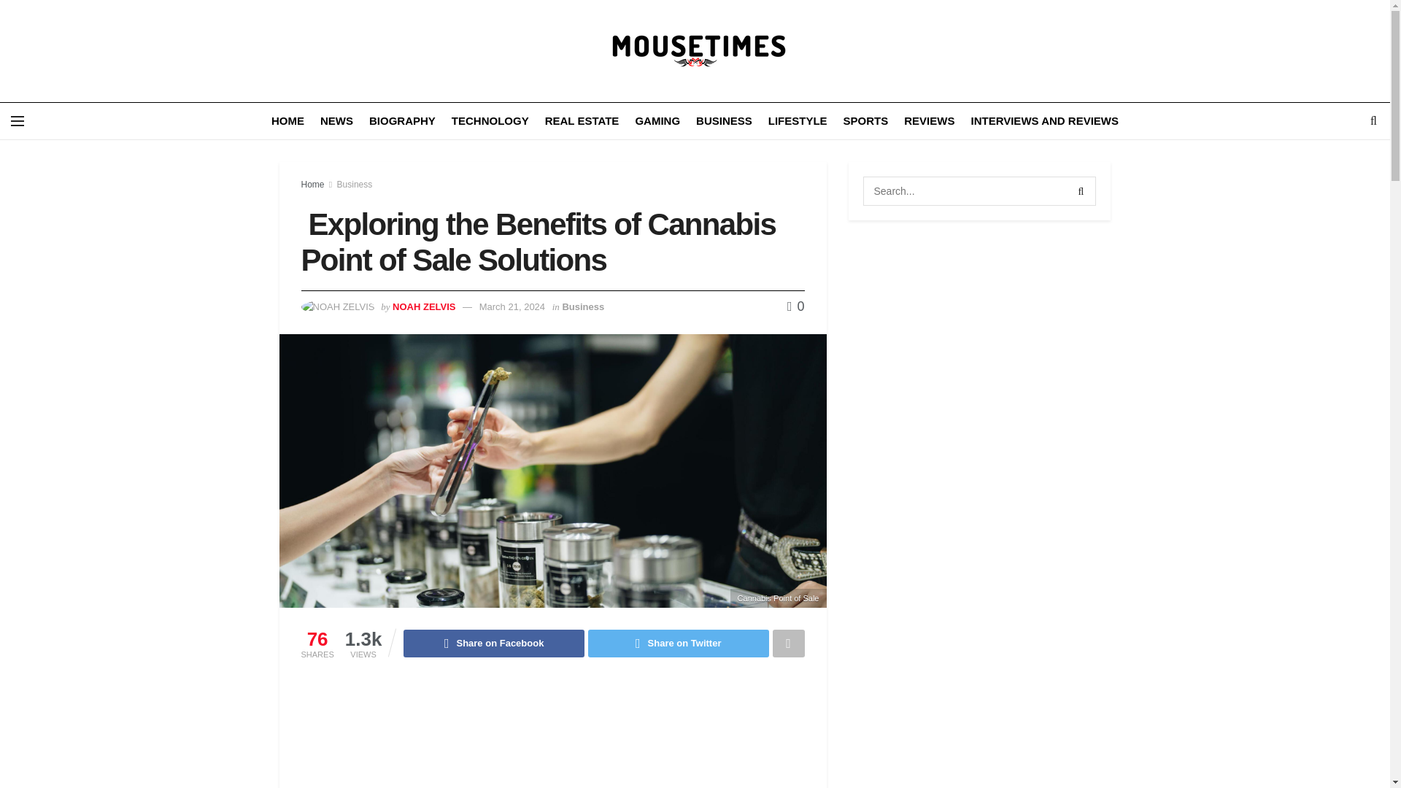 The height and width of the screenshot is (788, 1401). What do you see at coordinates (336, 121) in the screenshot?
I see `NEWS` at bounding box center [336, 121].